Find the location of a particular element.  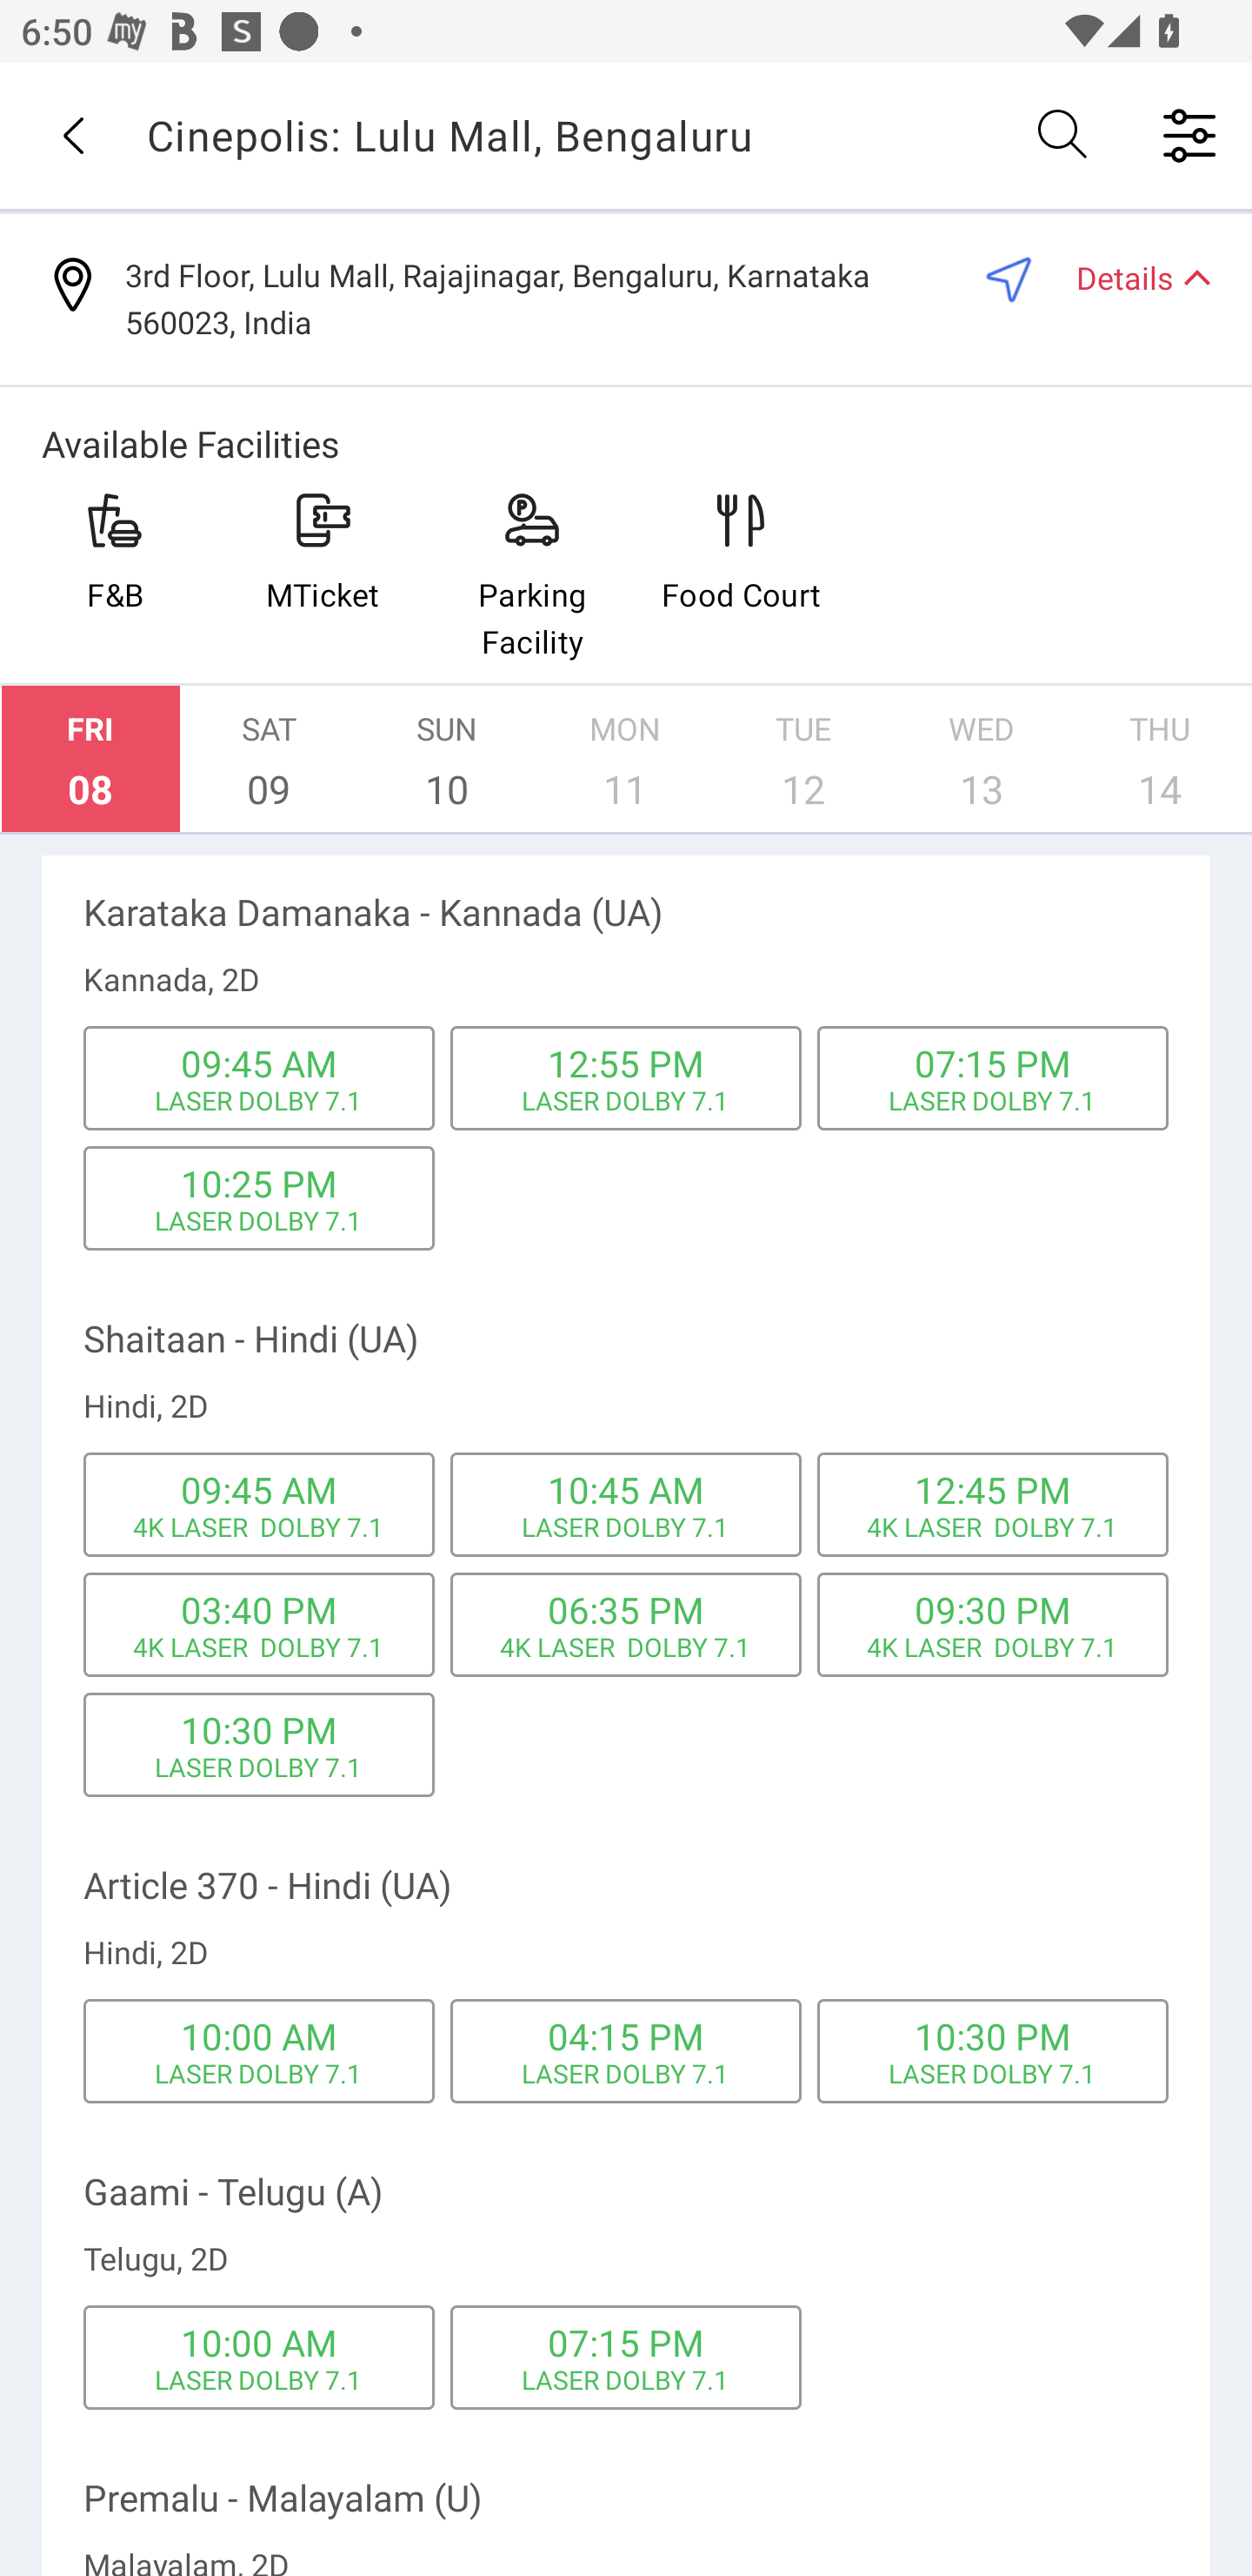

LASER DOLBY 7.1 is located at coordinates (626, 2073).